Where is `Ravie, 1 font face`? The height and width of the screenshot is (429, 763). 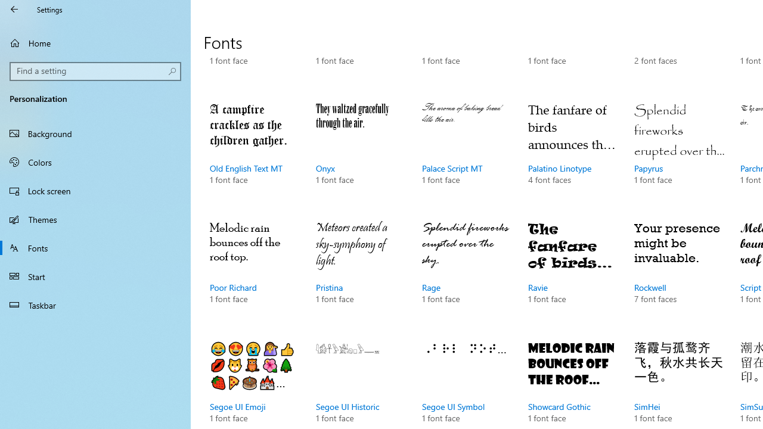 Ravie, 1 font face is located at coordinates (573, 274).